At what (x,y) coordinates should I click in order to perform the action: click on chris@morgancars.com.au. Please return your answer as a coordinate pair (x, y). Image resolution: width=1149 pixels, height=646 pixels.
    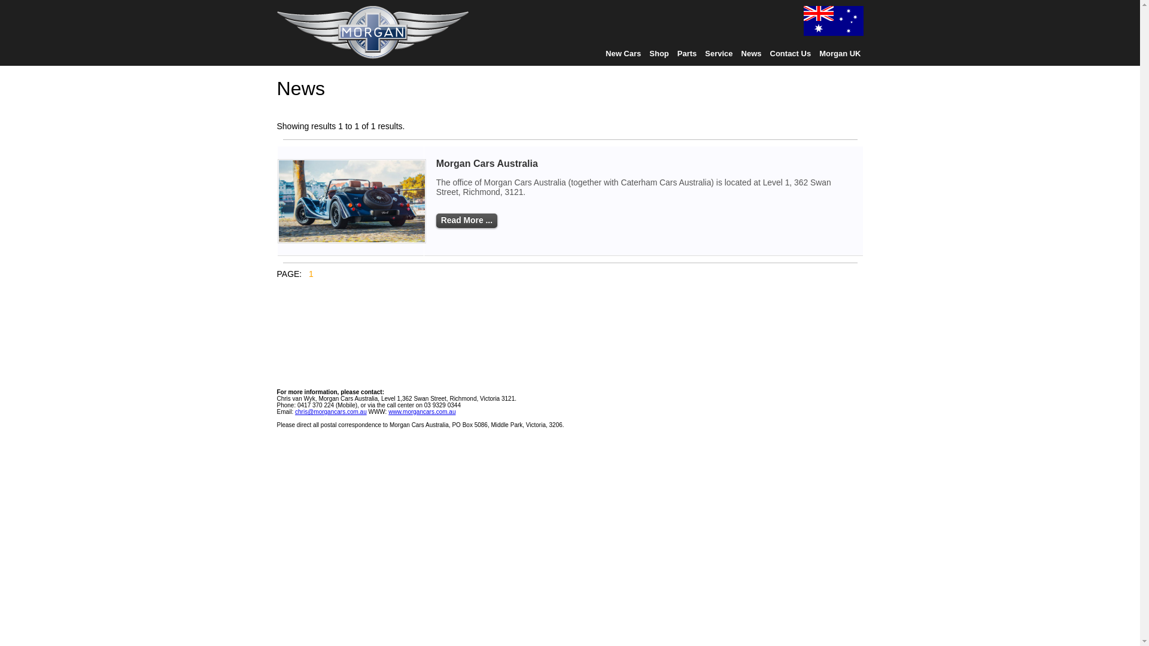
    Looking at the image, I should click on (331, 412).